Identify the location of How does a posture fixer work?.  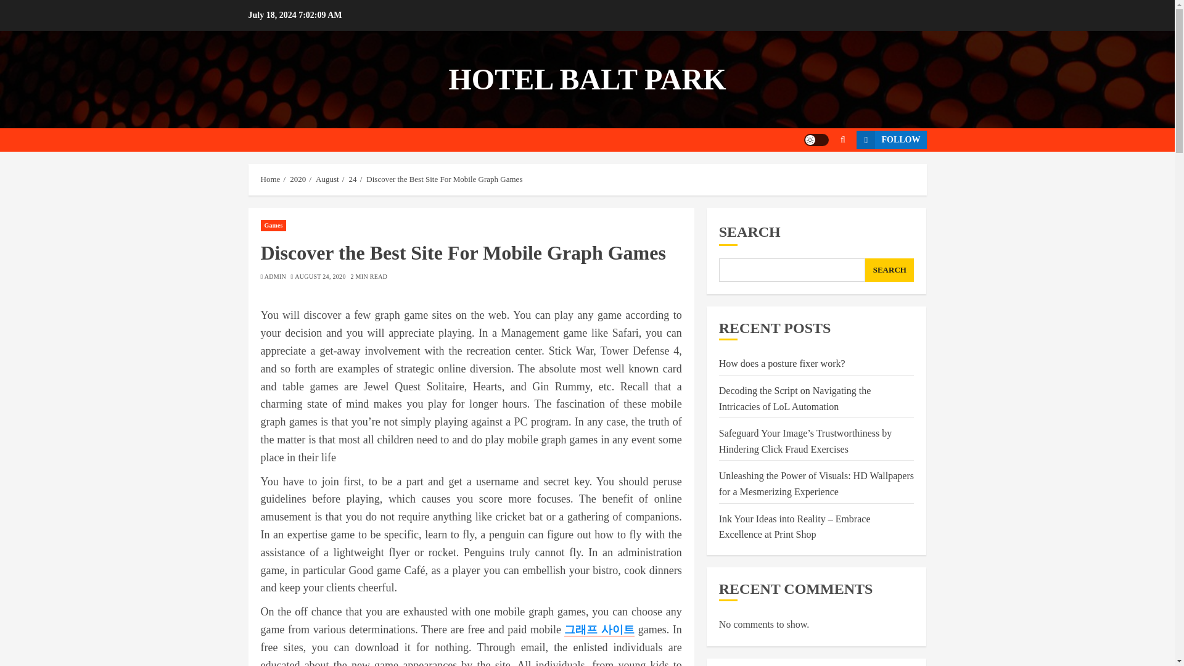
(782, 364).